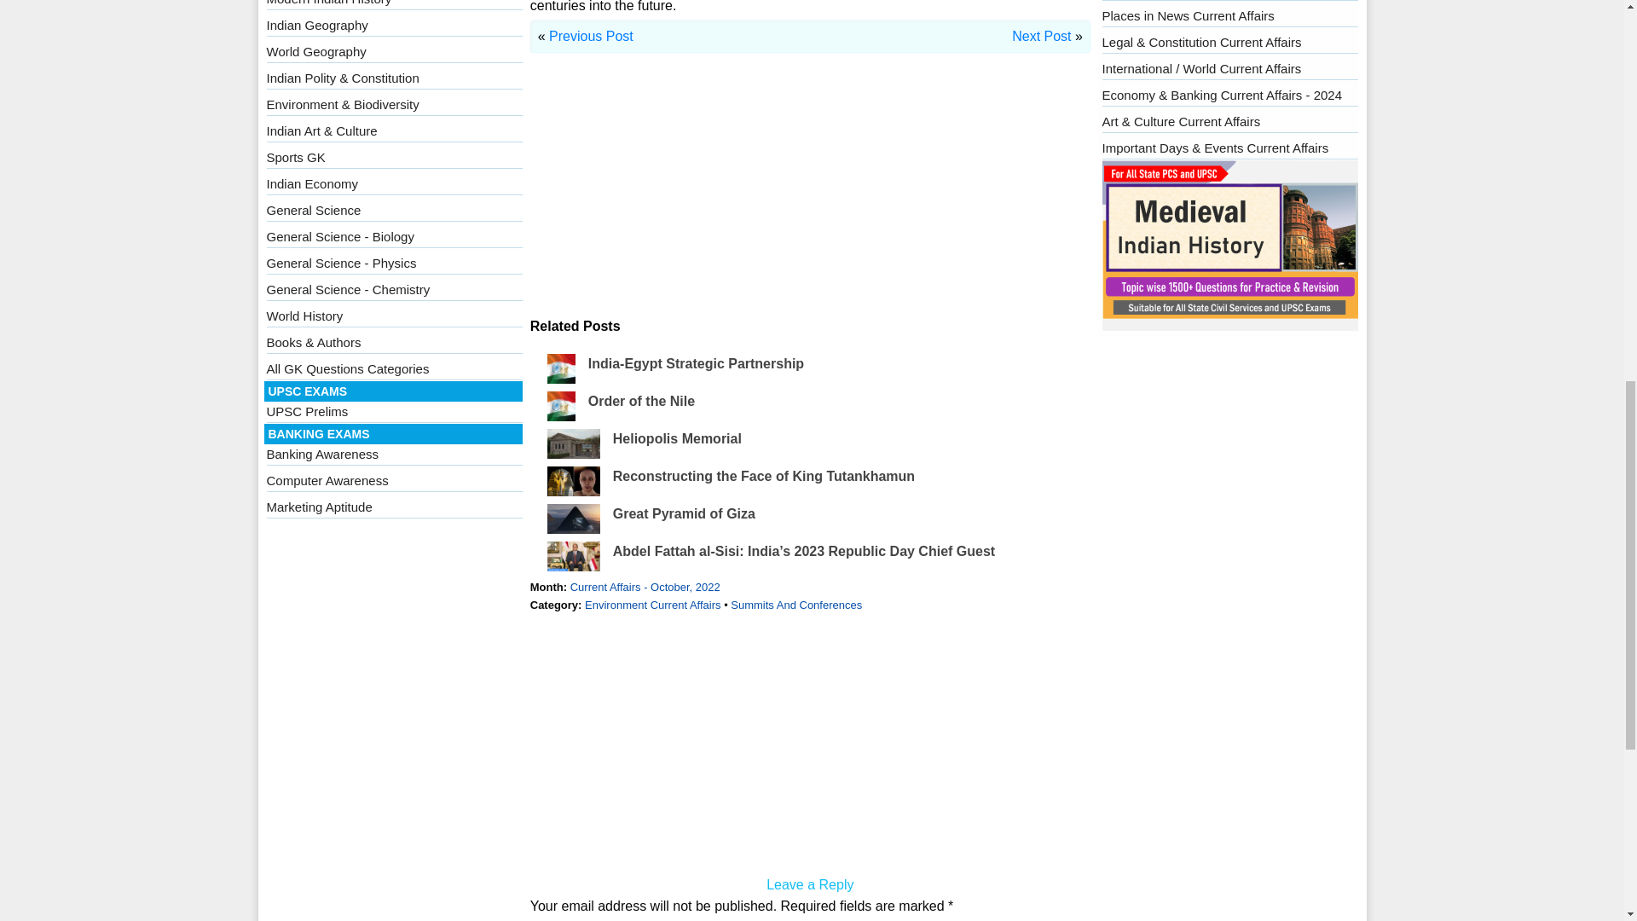 Image resolution: width=1637 pixels, height=921 pixels. What do you see at coordinates (810, 196) in the screenshot?
I see `Advertisement` at bounding box center [810, 196].